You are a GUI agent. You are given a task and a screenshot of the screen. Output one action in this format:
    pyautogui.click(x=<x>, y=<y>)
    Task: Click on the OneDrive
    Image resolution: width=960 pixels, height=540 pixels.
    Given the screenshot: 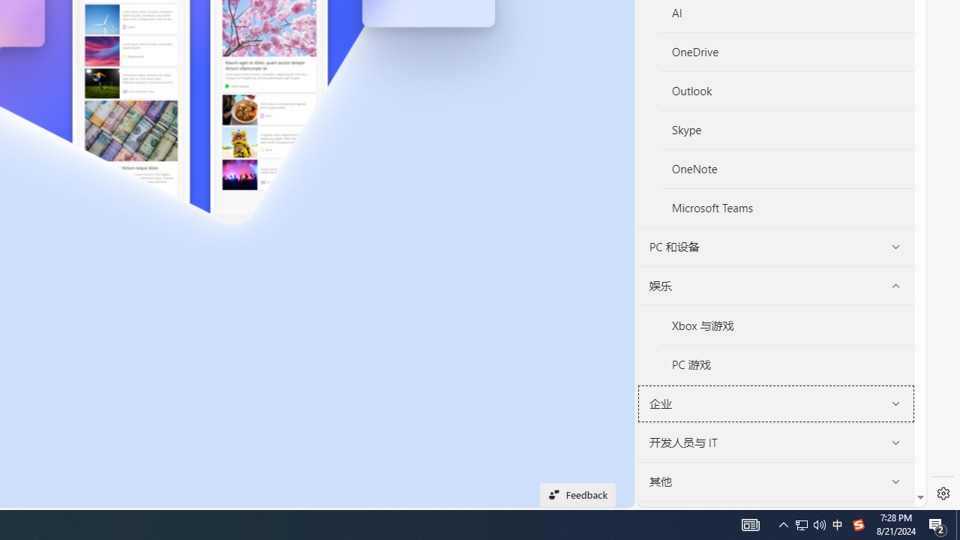 What is the action you would take?
    pyautogui.click(x=787, y=52)
    